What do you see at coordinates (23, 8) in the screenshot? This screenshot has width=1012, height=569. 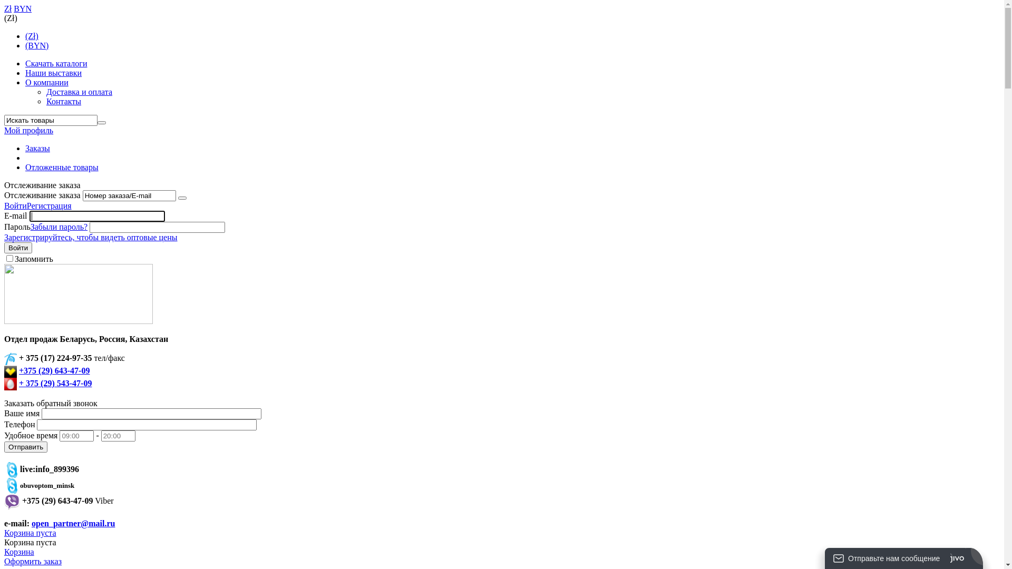 I see `BYN` at bounding box center [23, 8].